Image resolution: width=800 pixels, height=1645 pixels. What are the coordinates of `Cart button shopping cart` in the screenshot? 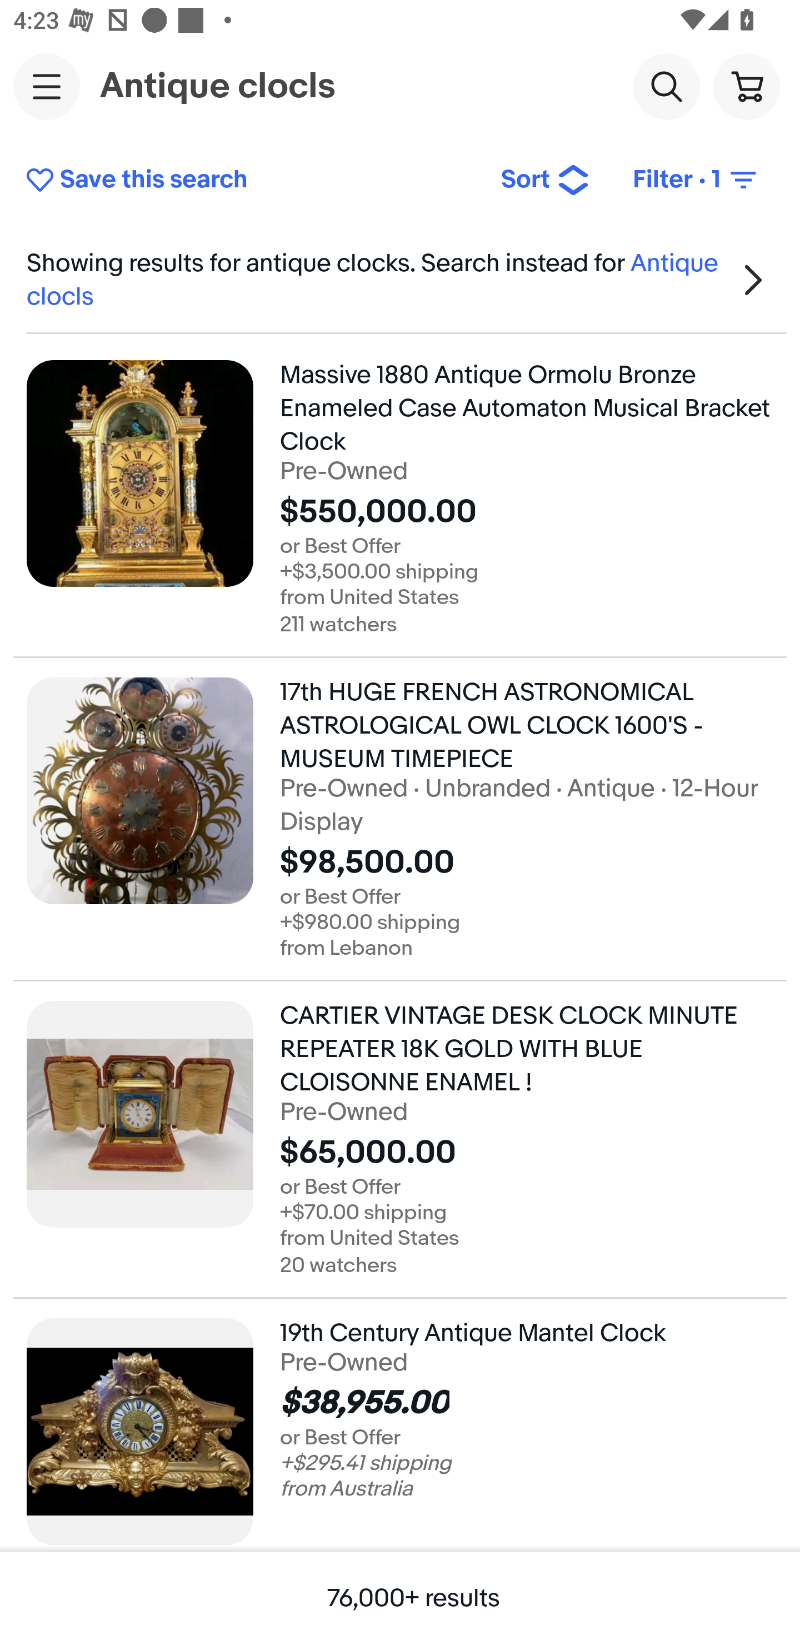 It's located at (746, 86).